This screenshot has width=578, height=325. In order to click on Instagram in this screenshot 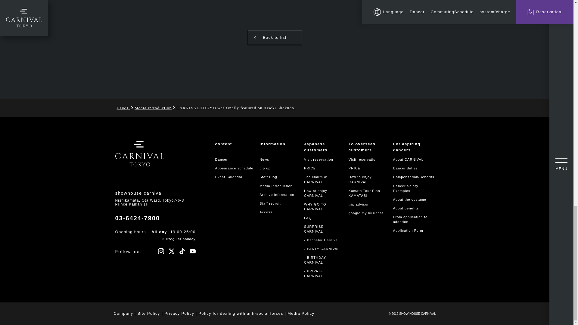, I will do `click(161, 251)`.